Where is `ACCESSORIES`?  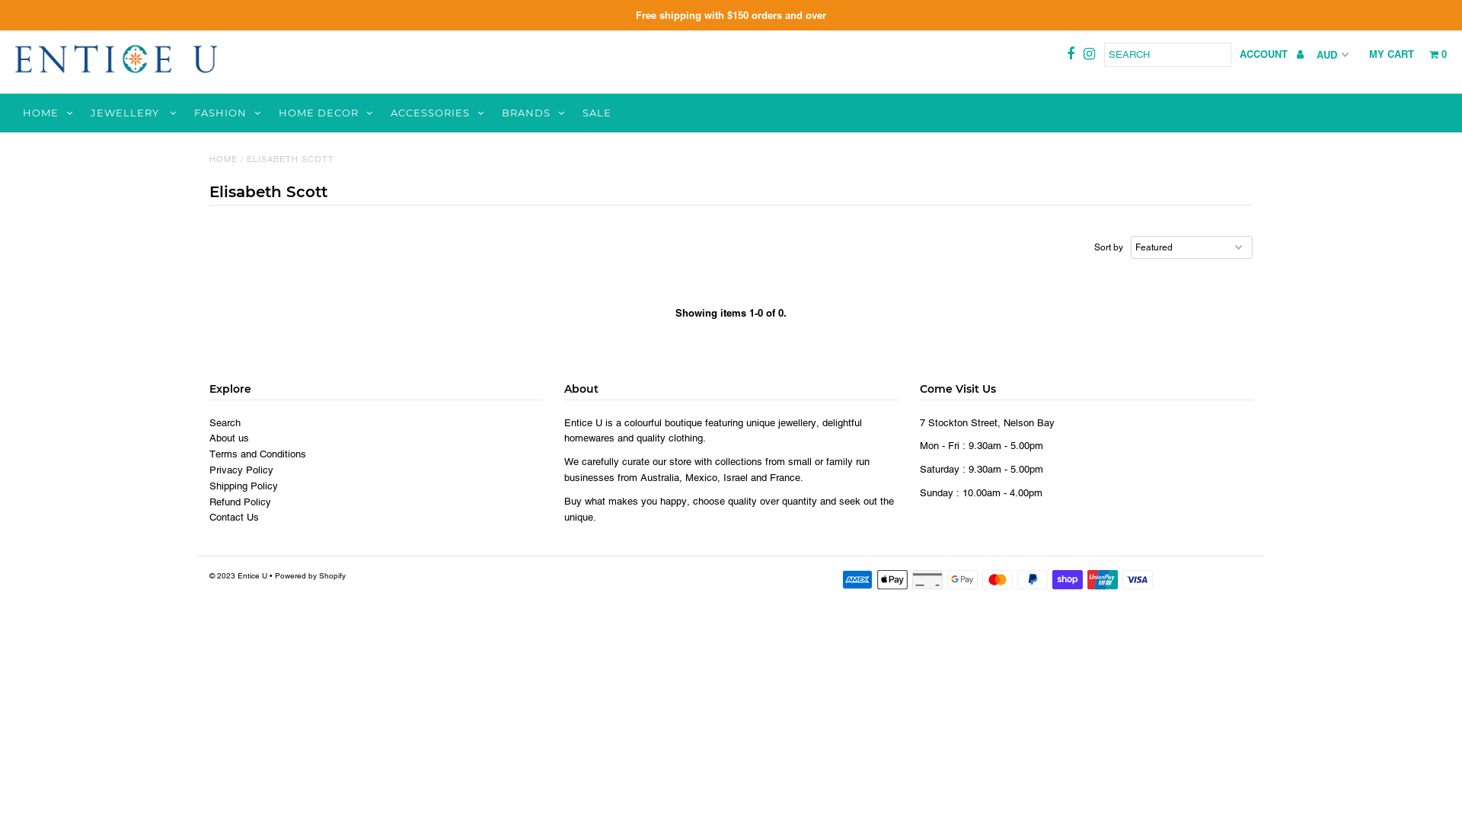 ACCESSORIES is located at coordinates (437, 113).